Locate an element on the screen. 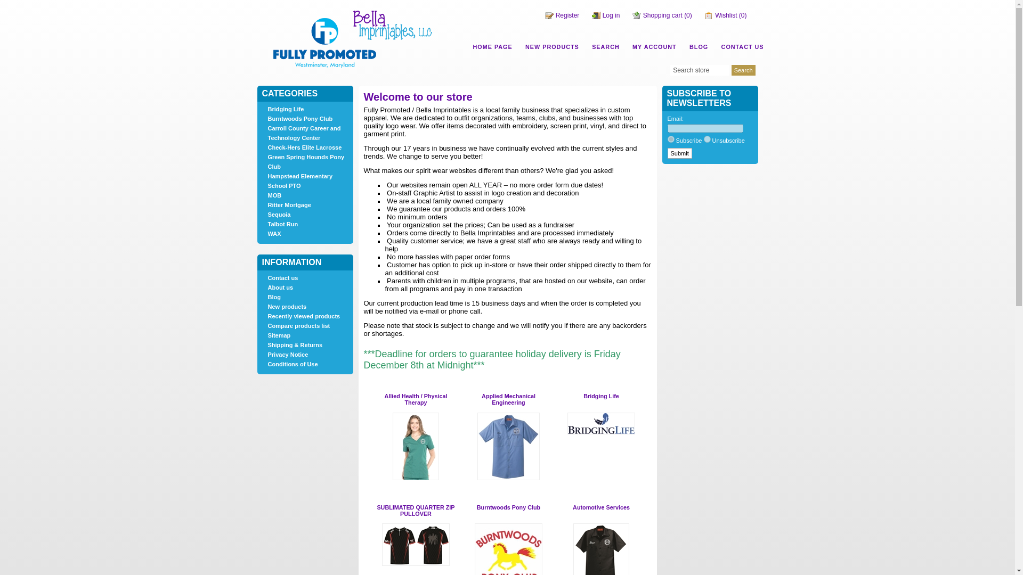 Image resolution: width=1023 pixels, height=575 pixels. Show products in category SUBLIMATED QUARTER ZIP PULLOVER is located at coordinates (415, 510).